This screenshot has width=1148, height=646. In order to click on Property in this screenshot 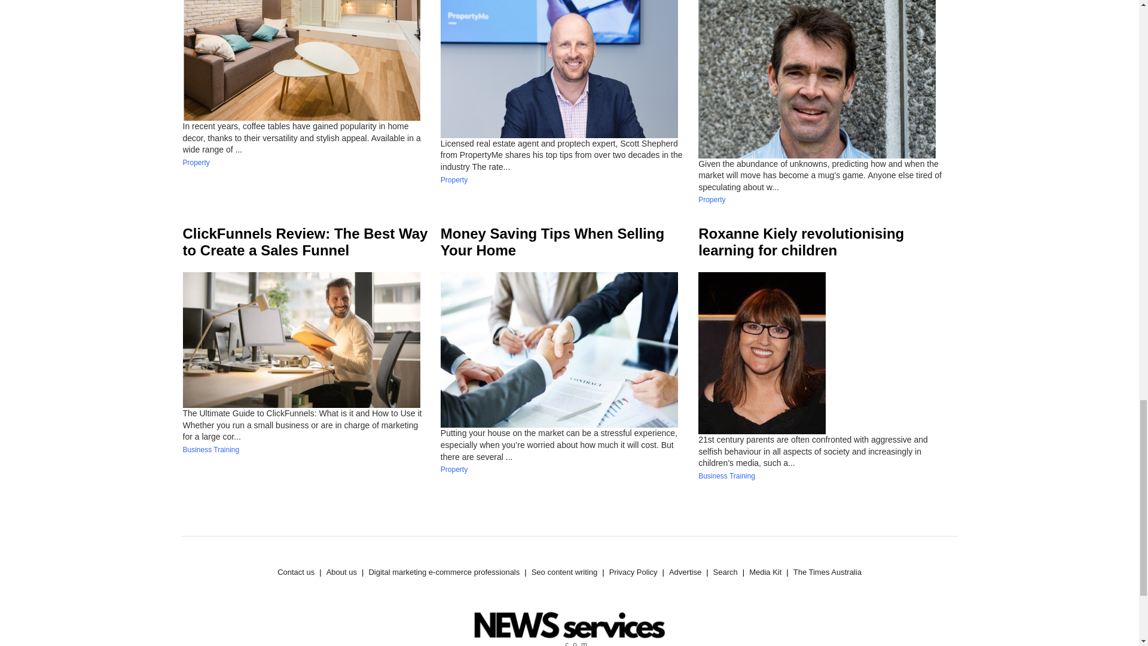, I will do `click(196, 162)`.